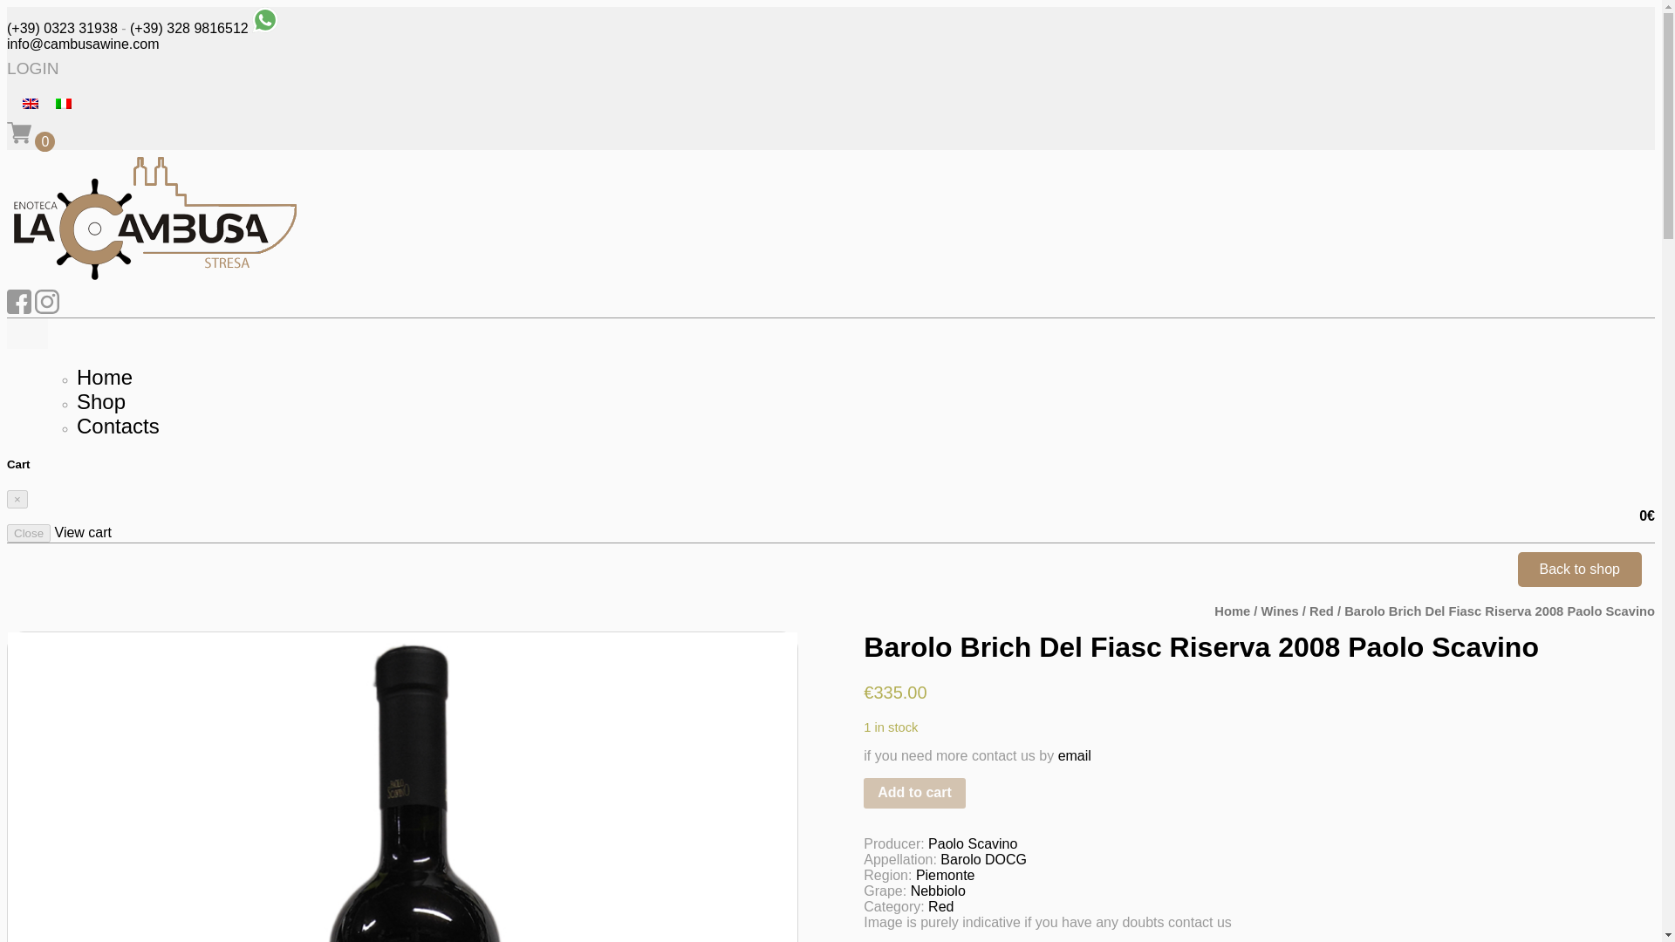  I want to click on Shop, so click(101, 401).